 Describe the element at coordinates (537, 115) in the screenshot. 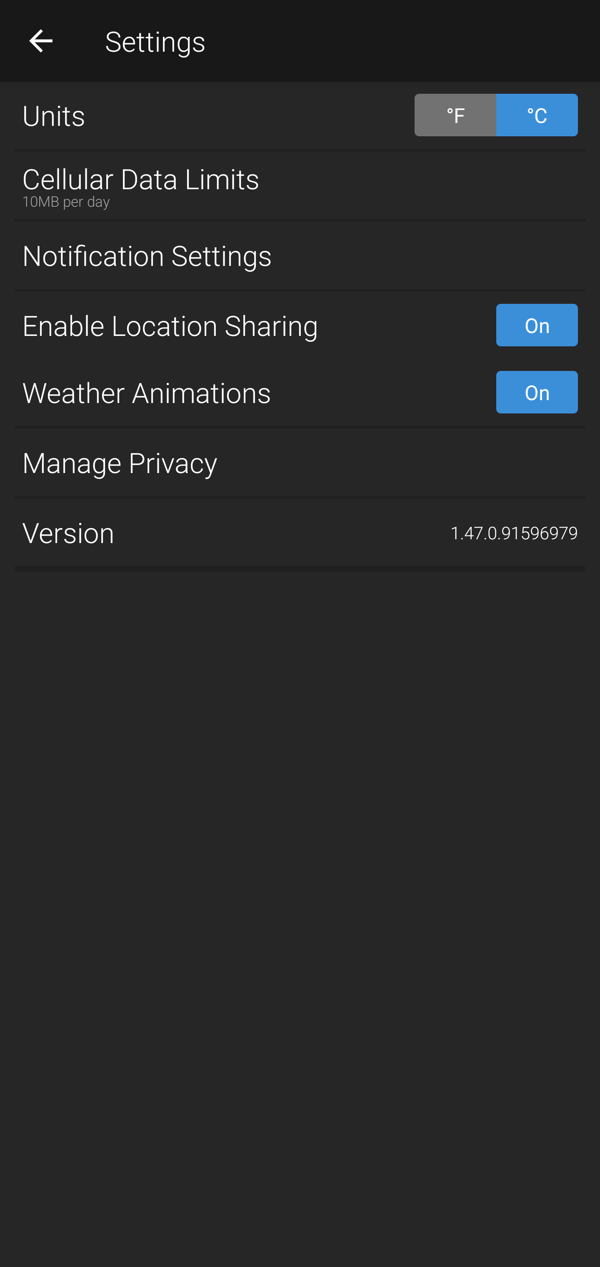

I see `°C` at that location.